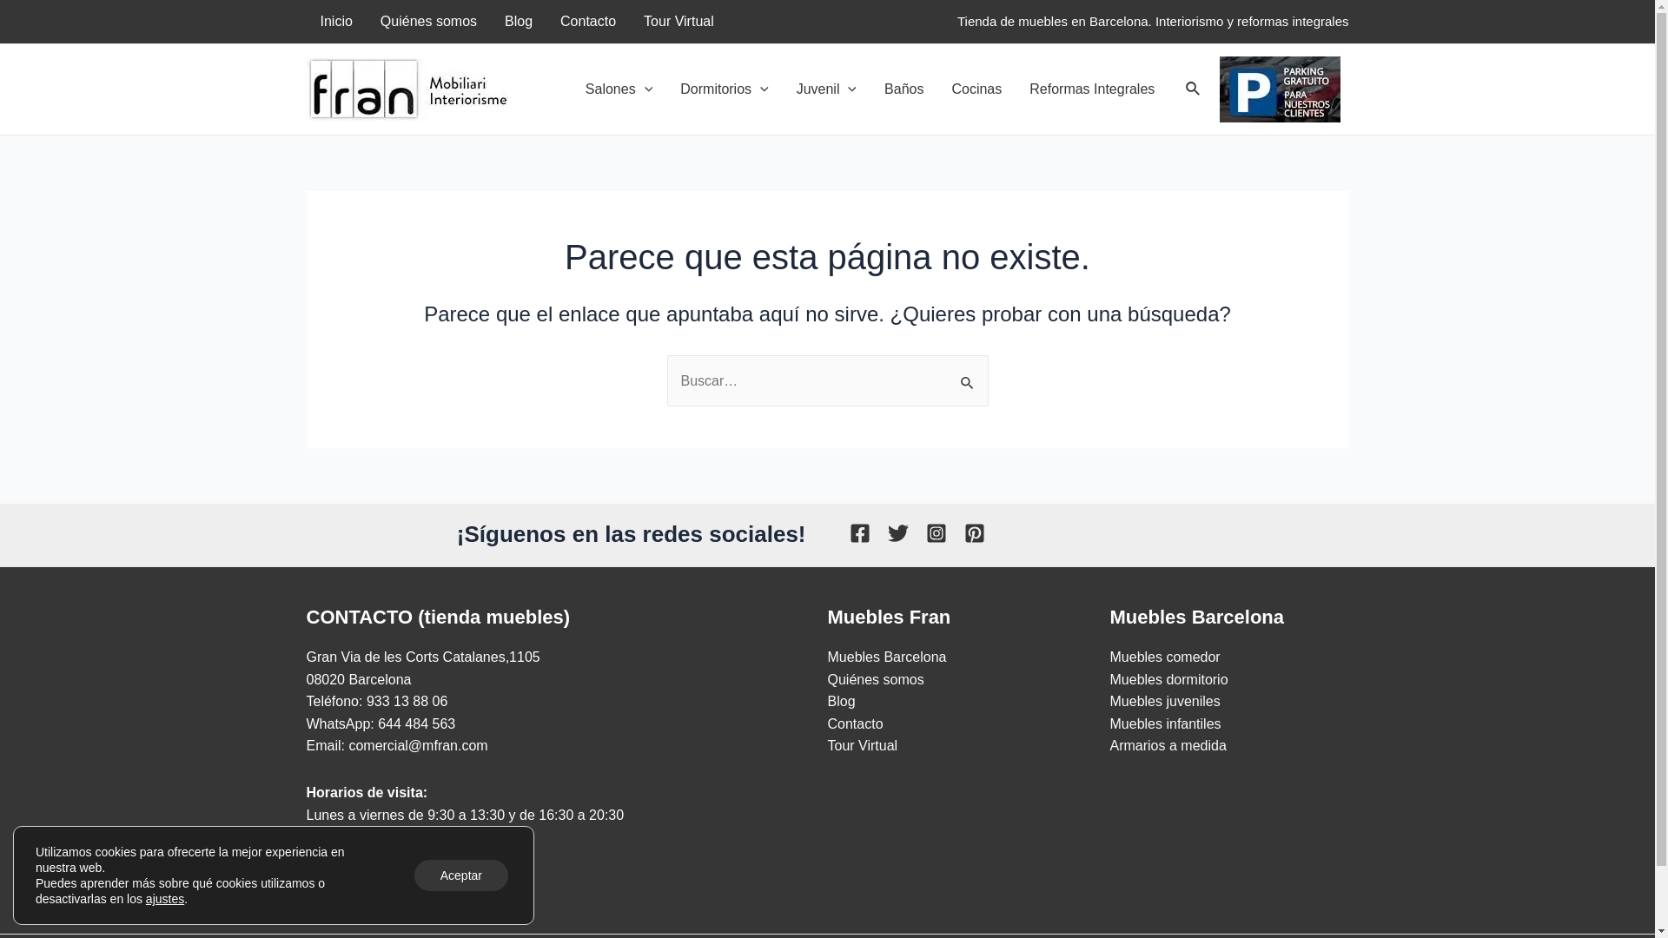 The height and width of the screenshot is (938, 1668). What do you see at coordinates (588, 22) in the screenshot?
I see `Contacto` at bounding box center [588, 22].